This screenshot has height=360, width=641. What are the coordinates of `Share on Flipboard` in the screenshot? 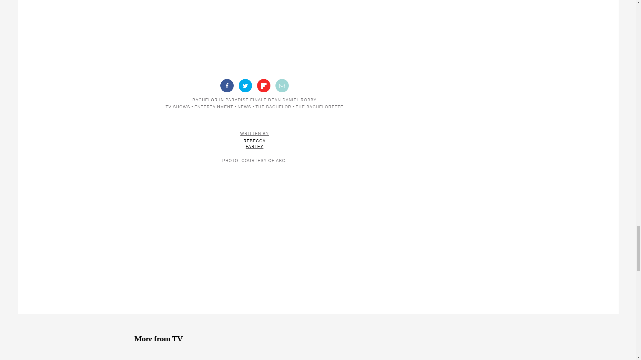 It's located at (264, 85).